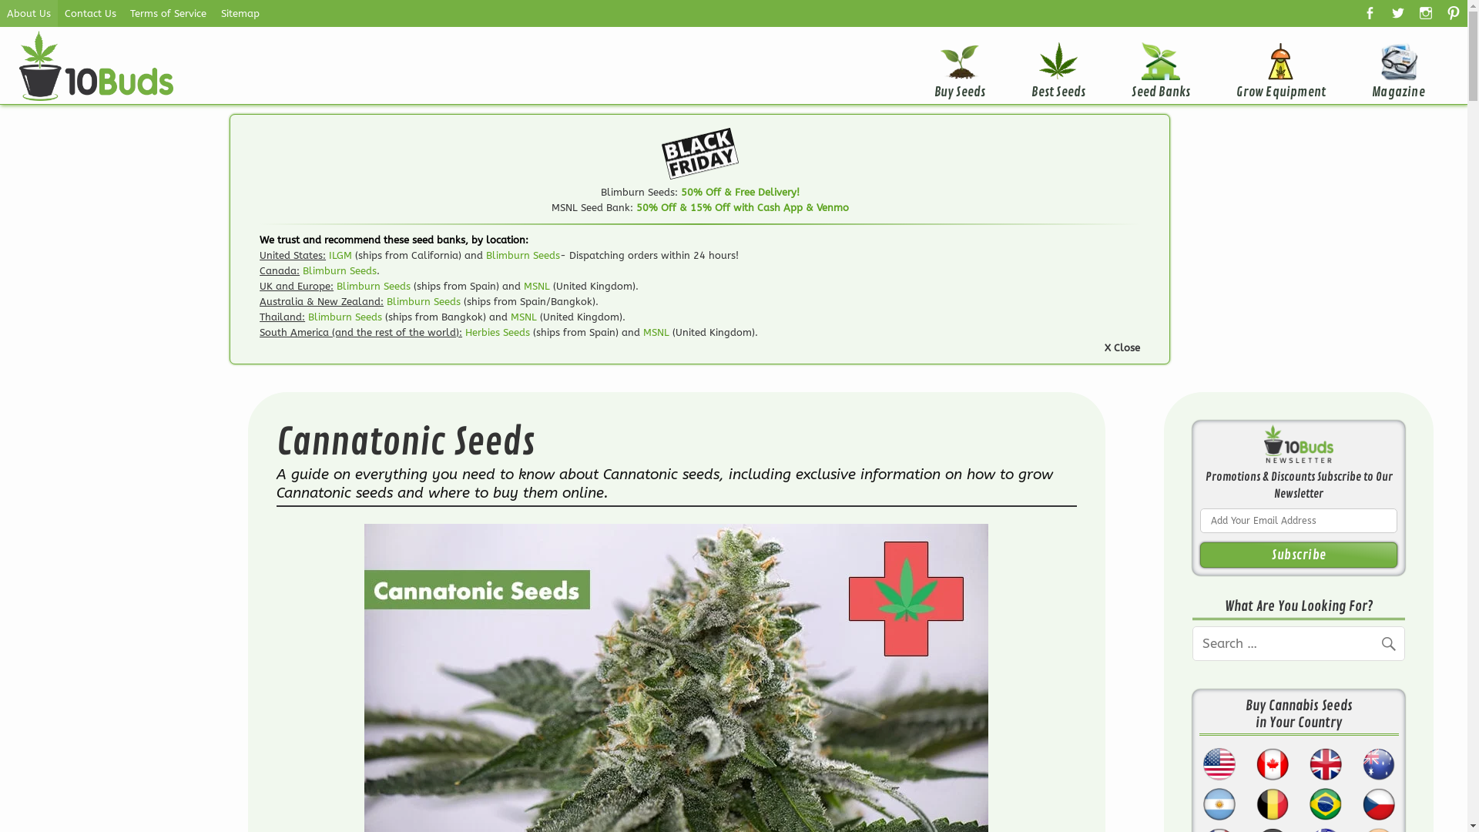  Describe the element at coordinates (1219, 801) in the screenshot. I see `Argentina` at that location.